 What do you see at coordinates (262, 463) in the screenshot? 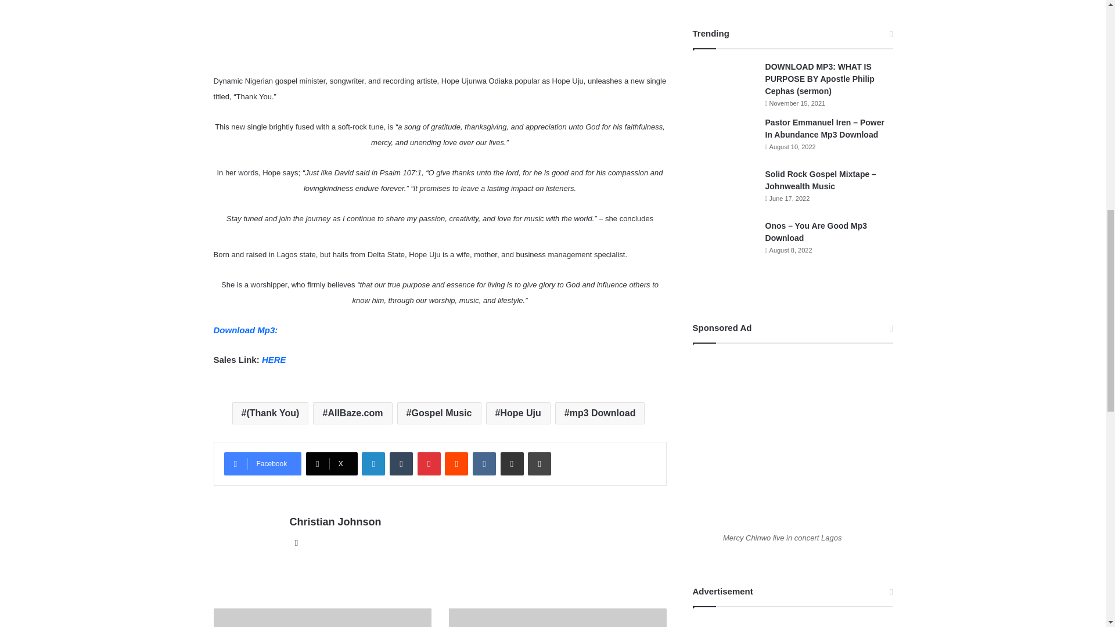
I see `Facebook` at bounding box center [262, 463].